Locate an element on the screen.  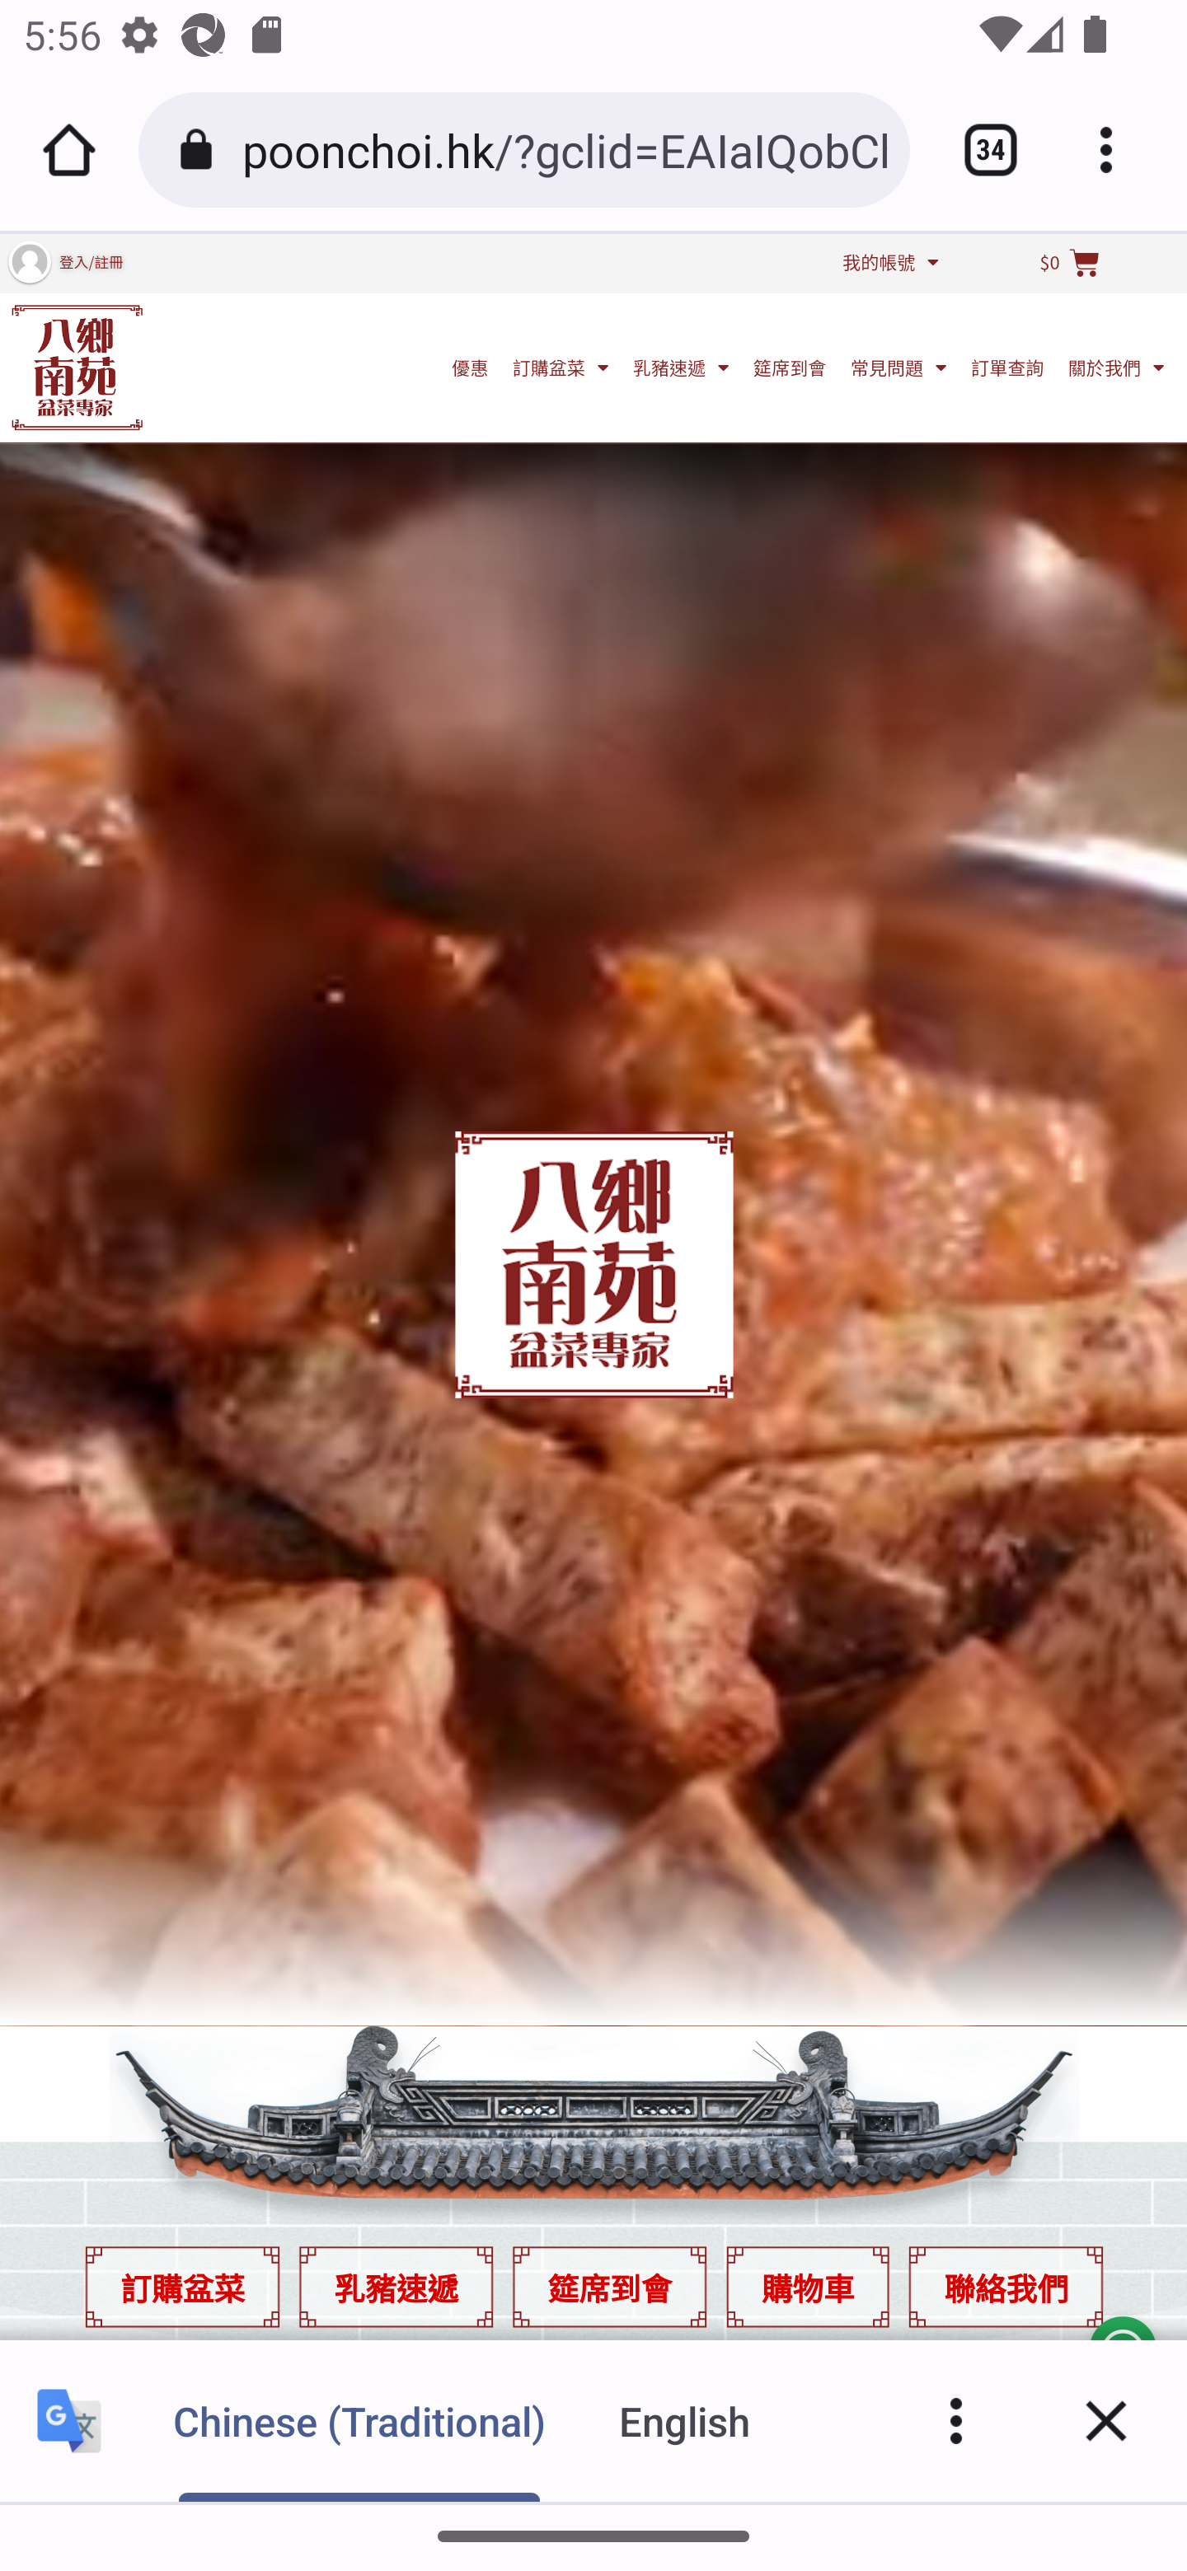
筵席到會 is located at coordinates (610, 2286).